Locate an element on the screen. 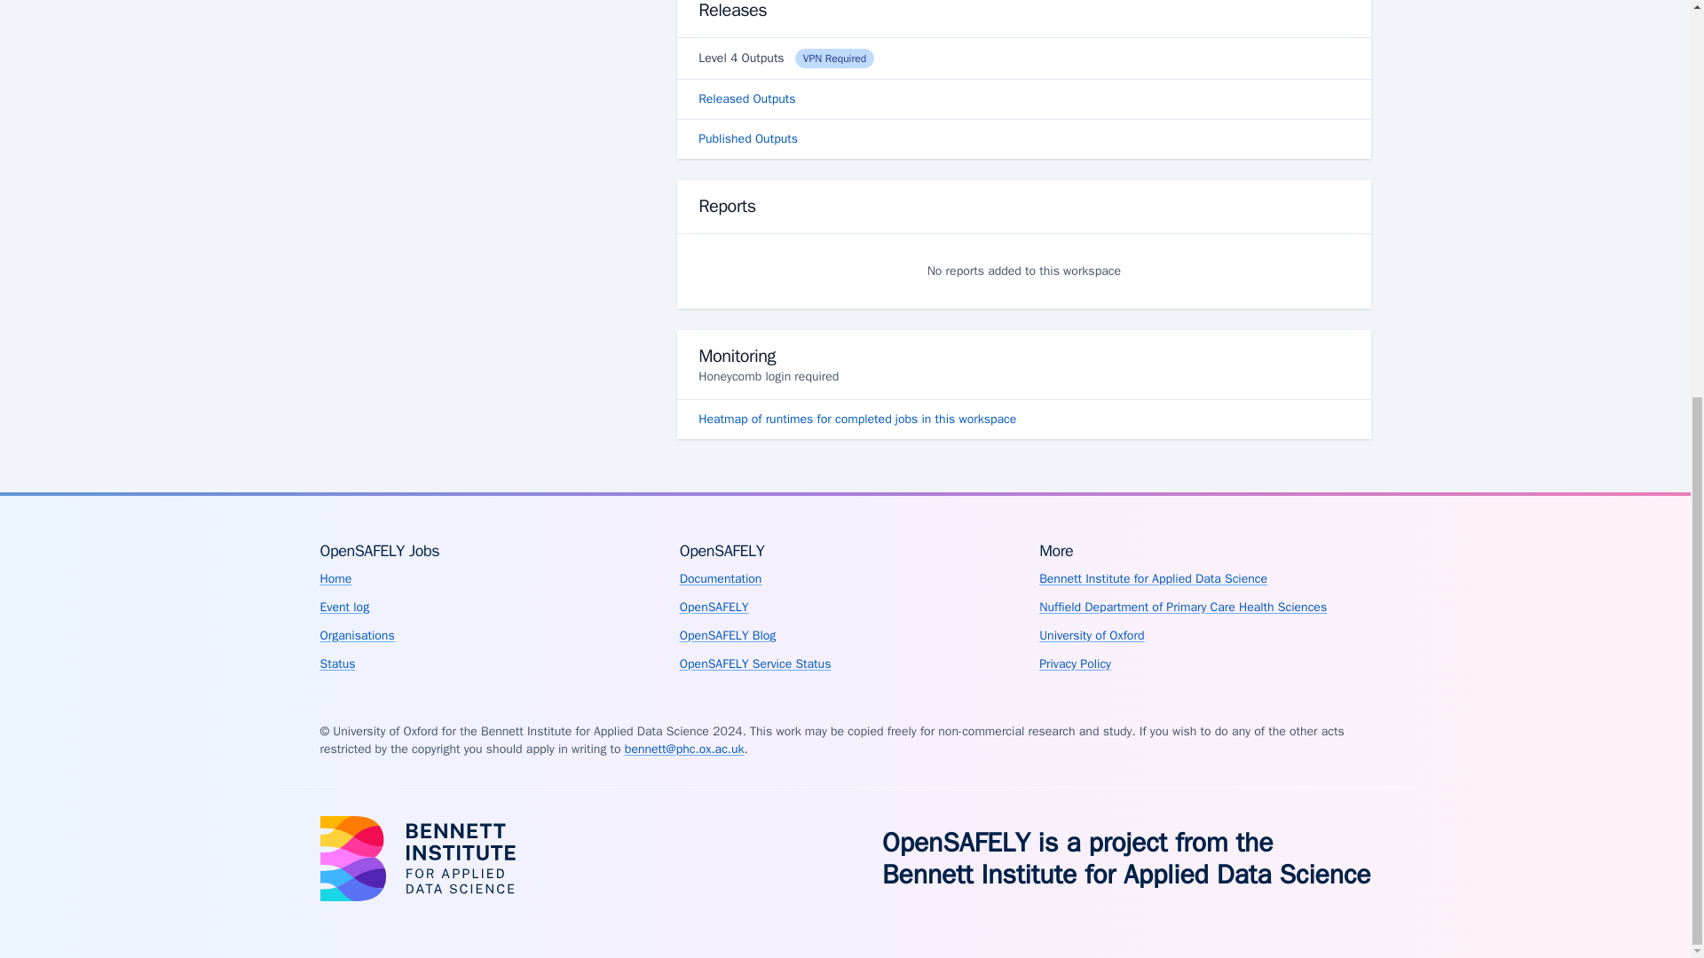 Image resolution: width=1704 pixels, height=958 pixels. OpenSAFELY Service Status is located at coordinates (755, 664).